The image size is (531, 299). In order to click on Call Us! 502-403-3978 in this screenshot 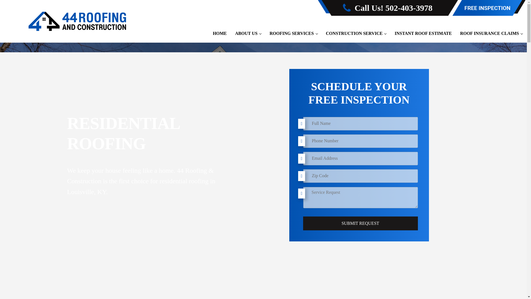, I will do `click(392, 8)`.